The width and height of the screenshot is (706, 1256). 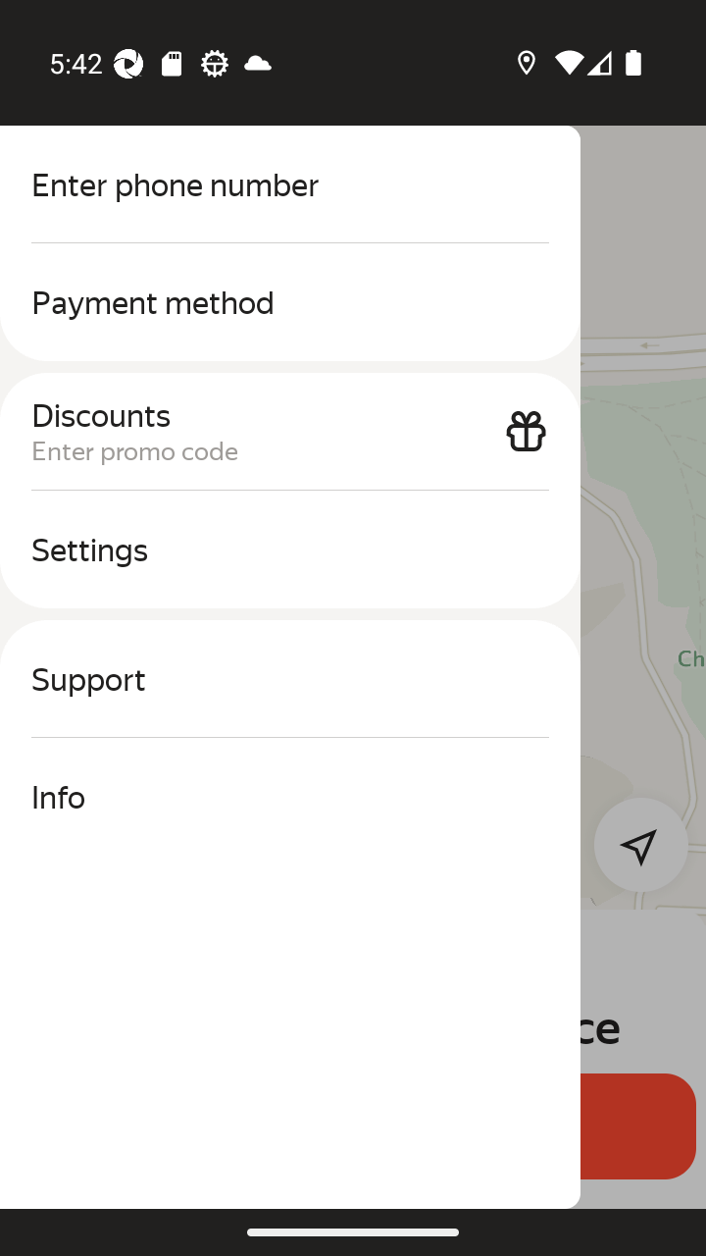 What do you see at coordinates (290, 549) in the screenshot?
I see `Settings` at bounding box center [290, 549].